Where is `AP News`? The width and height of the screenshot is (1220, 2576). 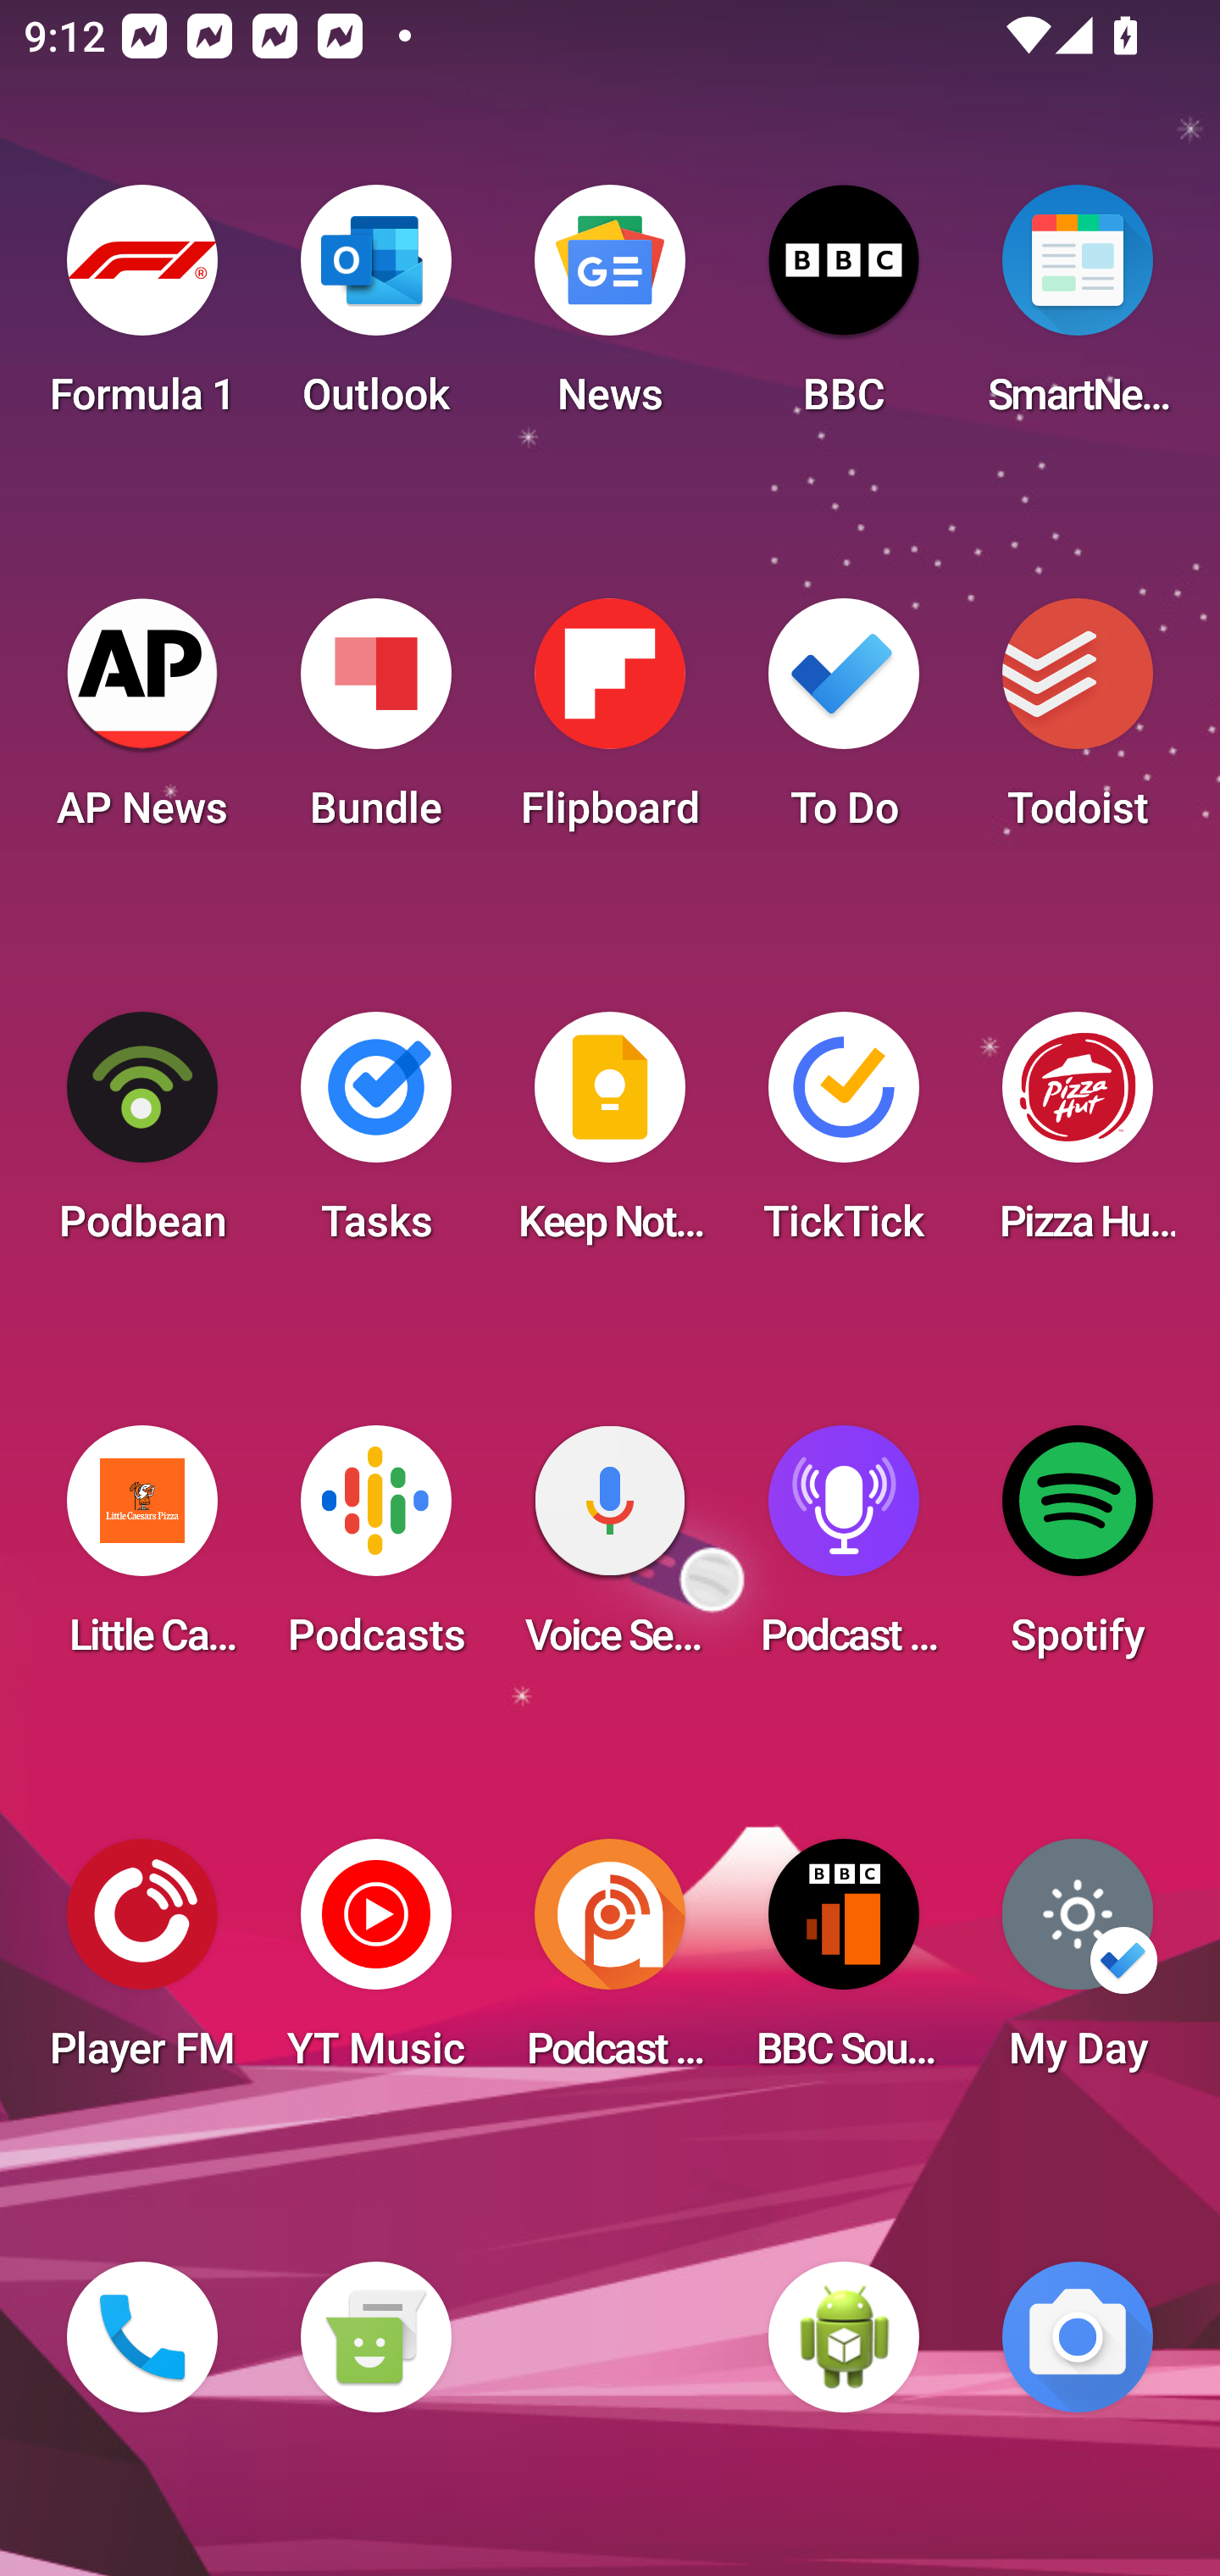
AP News is located at coordinates (142, 724).